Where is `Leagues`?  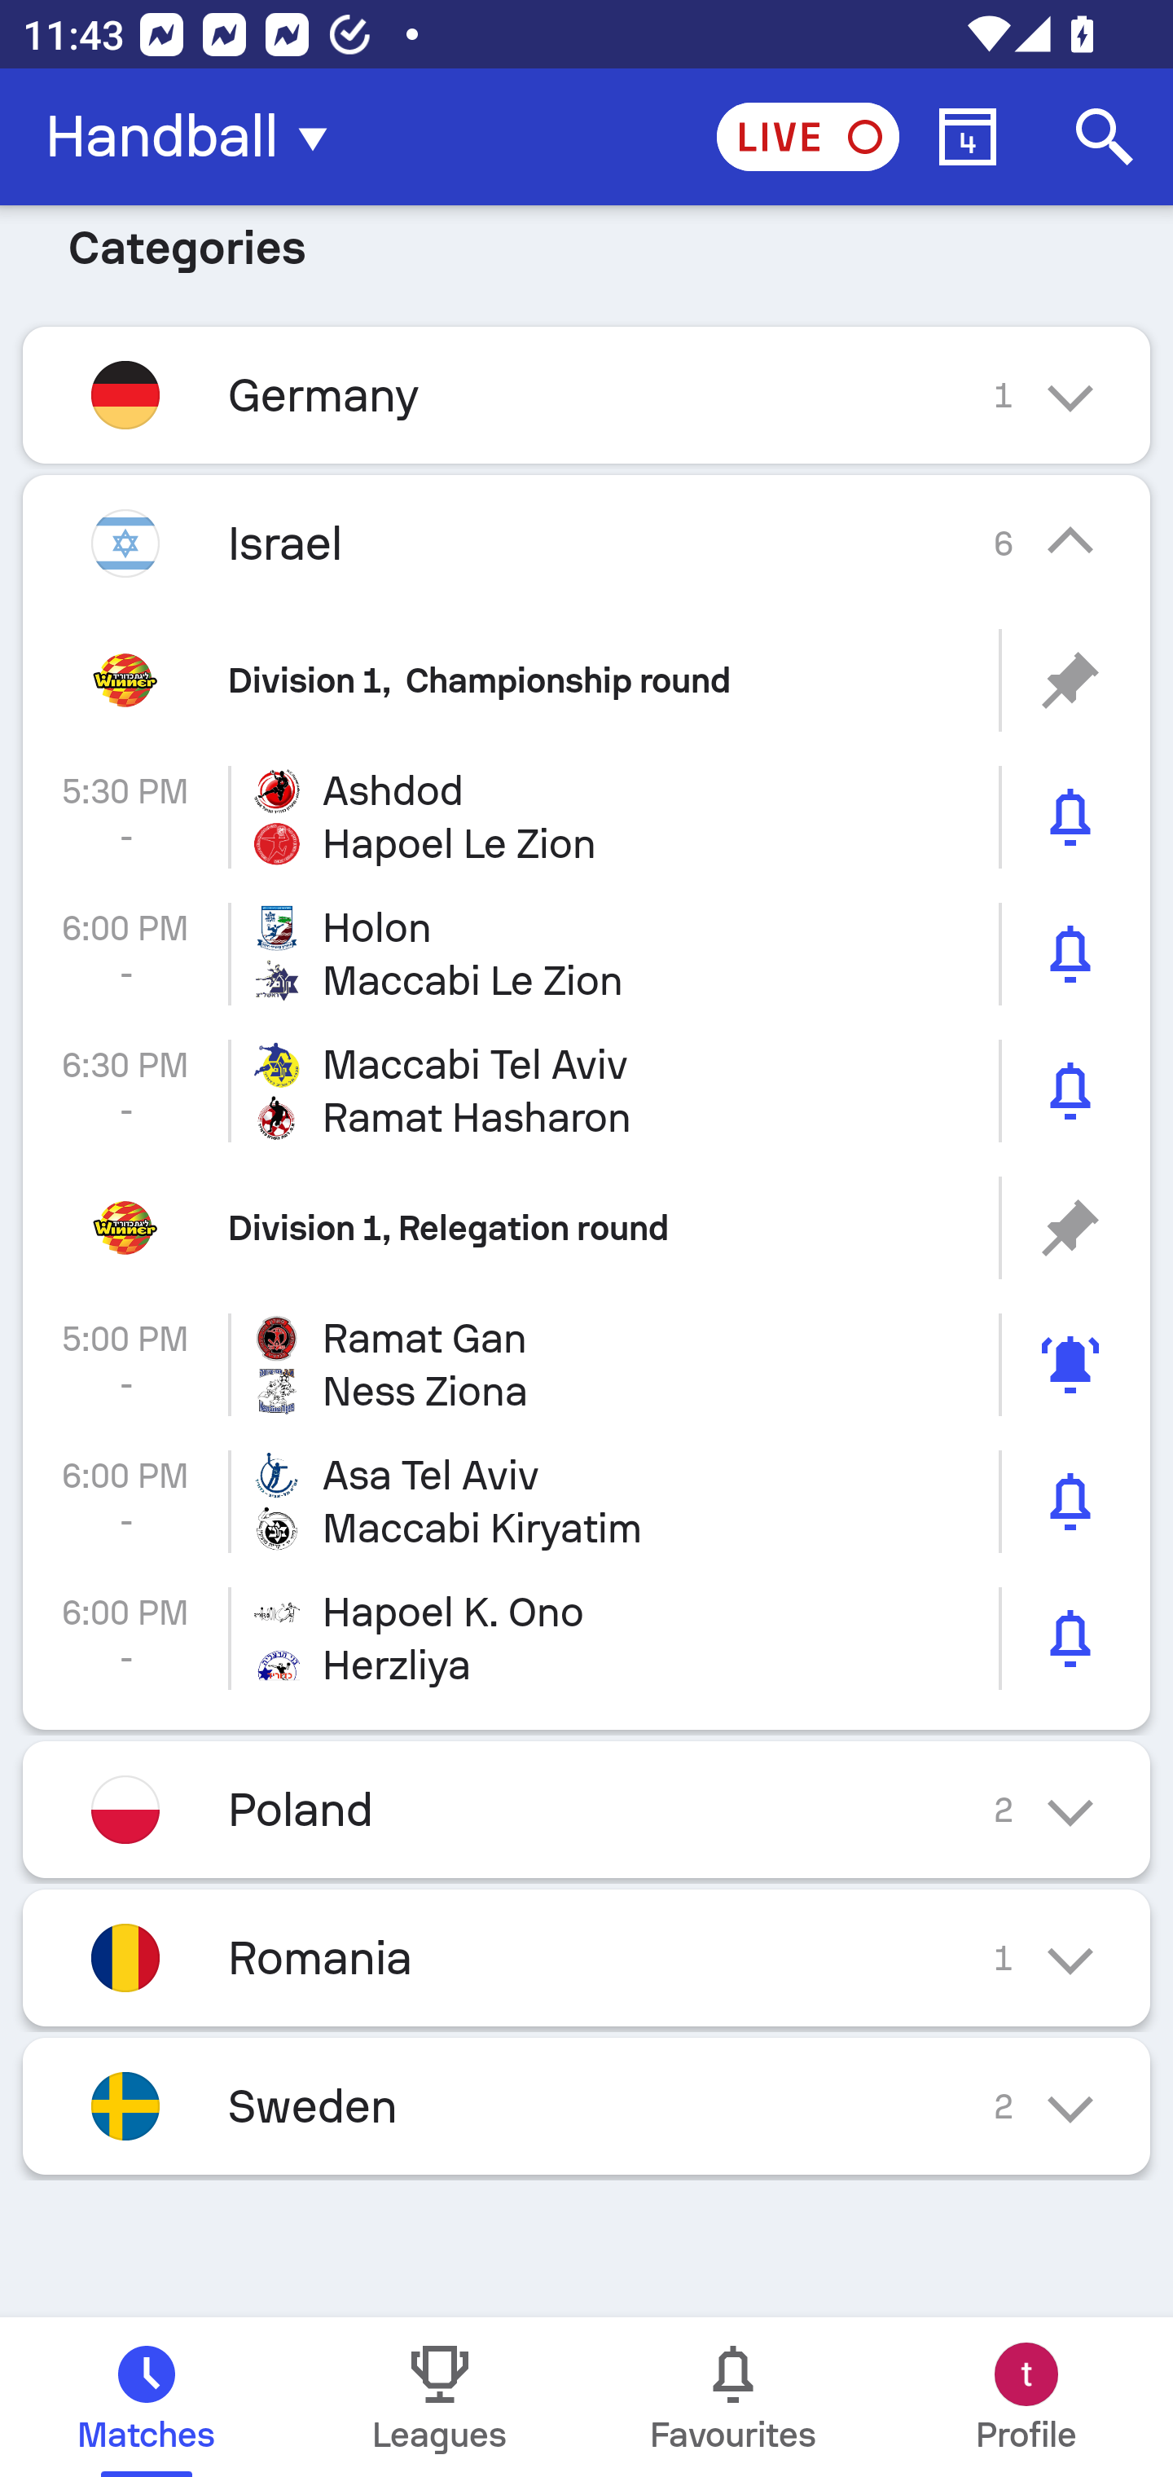 Leagues is located at coordinates (440, 2397).